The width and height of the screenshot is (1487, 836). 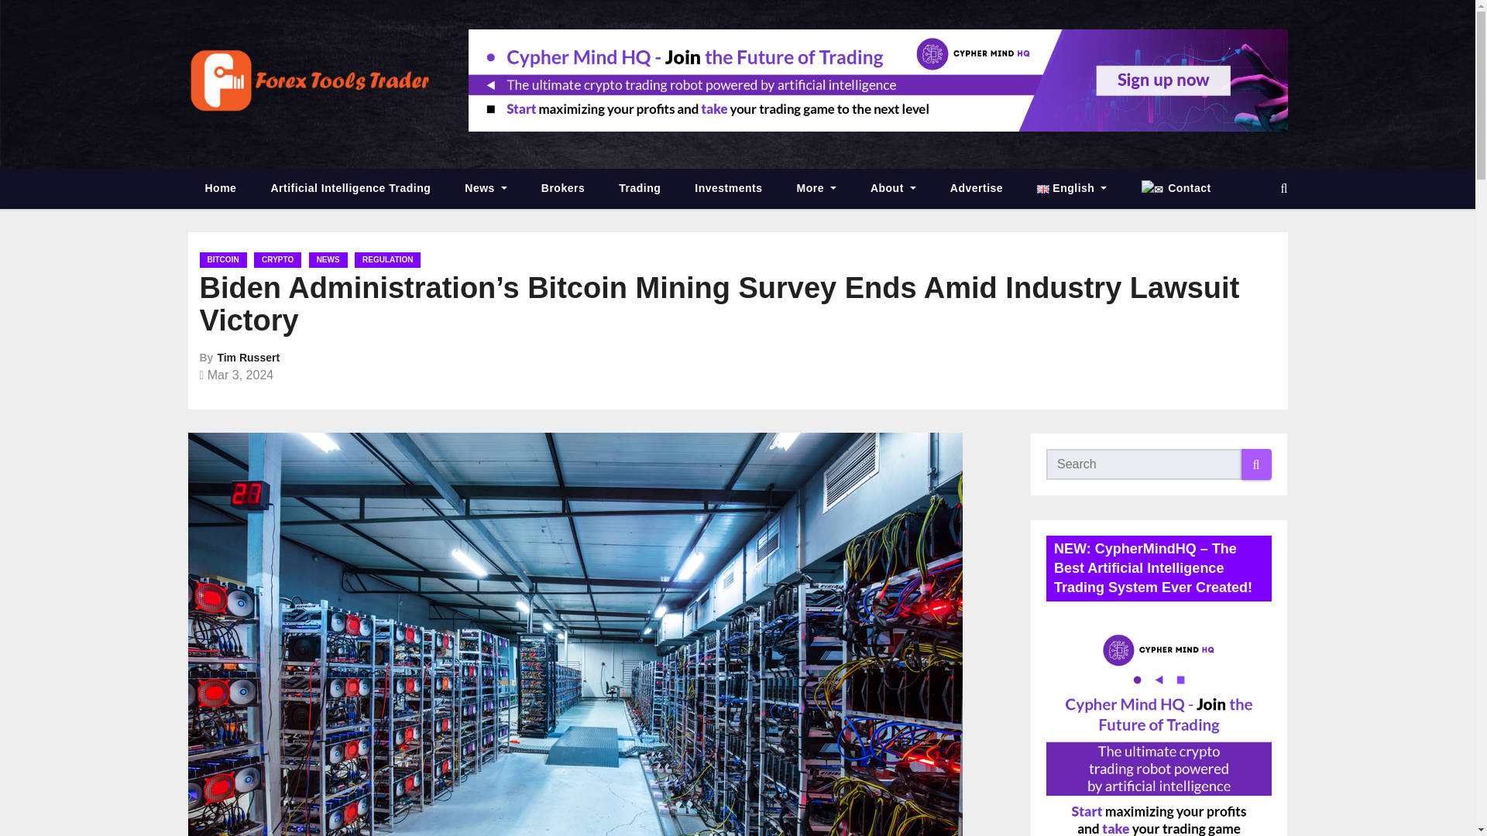 What do you see at coordinates (1176, 189) in the screenshot?
I see `Contact` at bounding box center [1176, 189].